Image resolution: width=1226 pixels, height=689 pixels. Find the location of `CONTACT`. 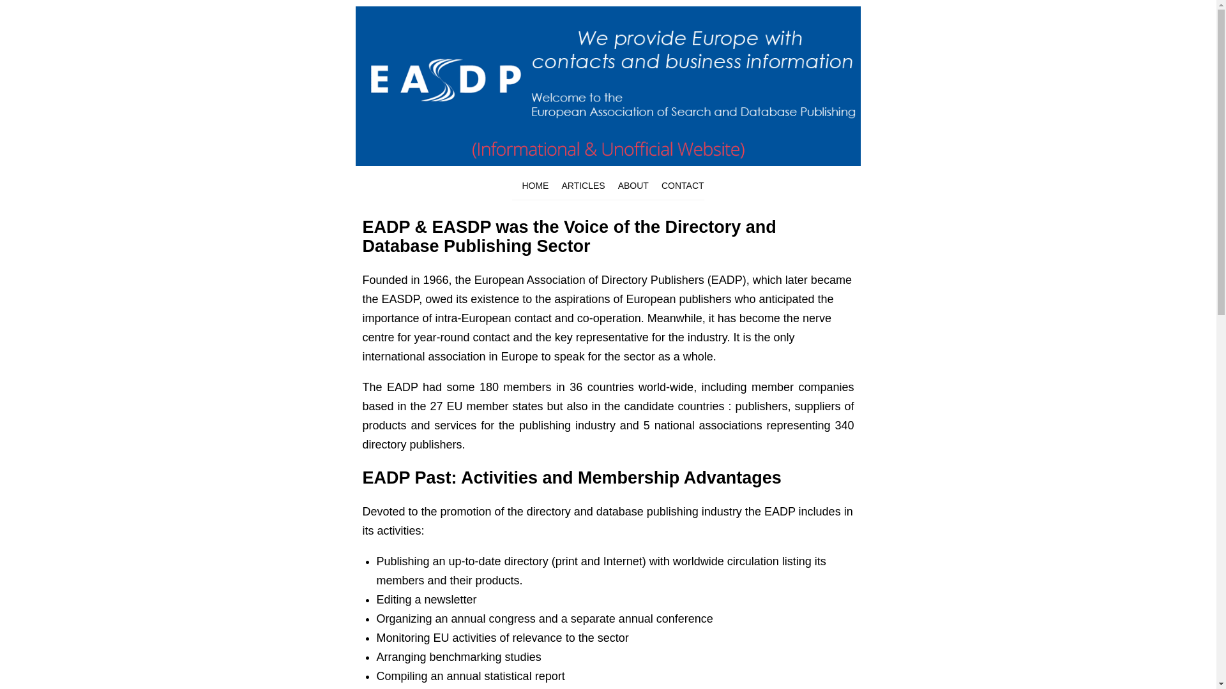

CONTACT is located at coordinates (683, 185).